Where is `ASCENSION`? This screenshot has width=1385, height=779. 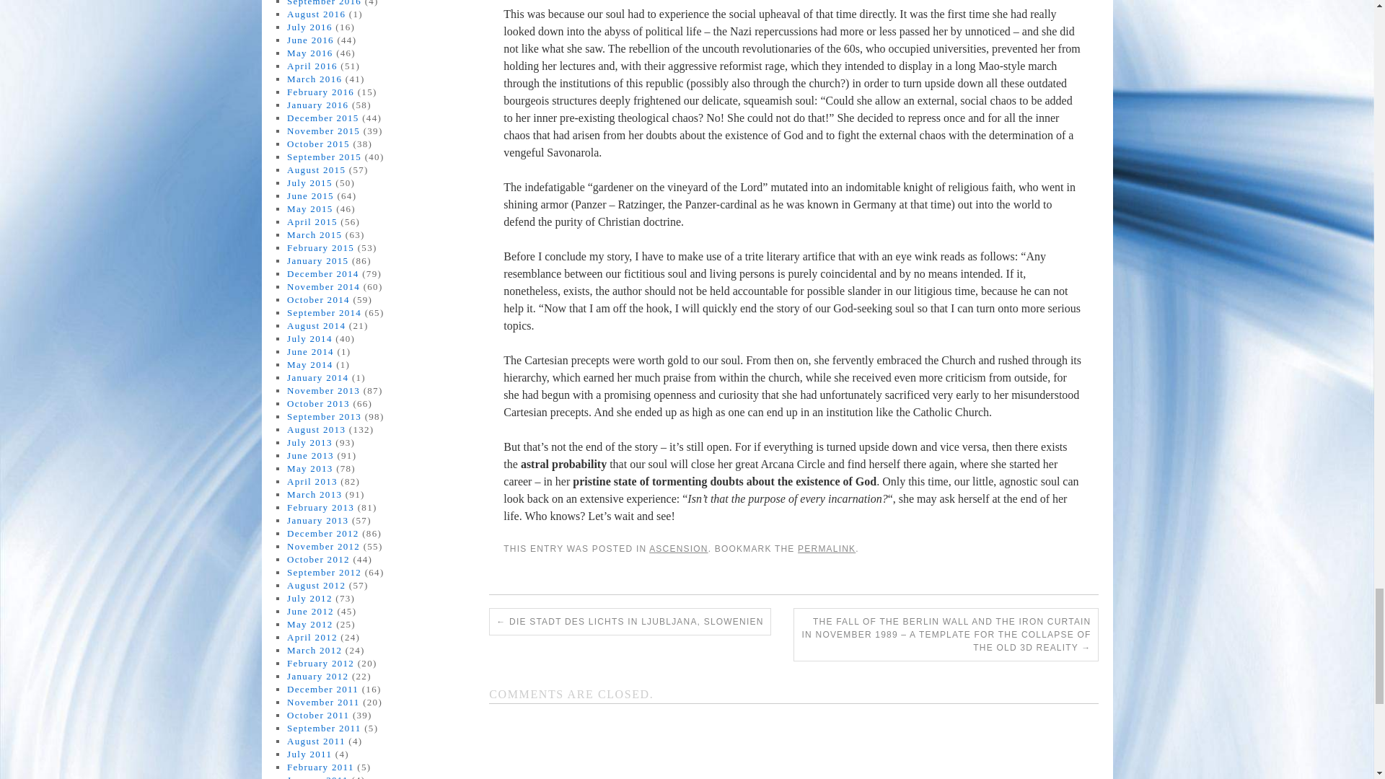
ASCENSION is located at coordinates (678, 548).